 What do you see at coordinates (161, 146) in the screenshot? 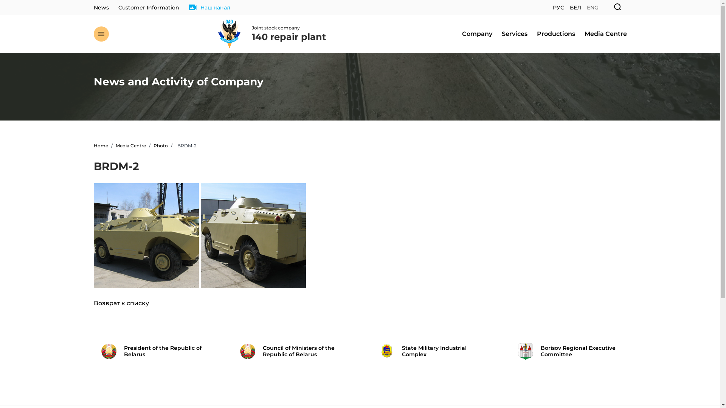
I see `Photo` at bounding box center [161, 146].